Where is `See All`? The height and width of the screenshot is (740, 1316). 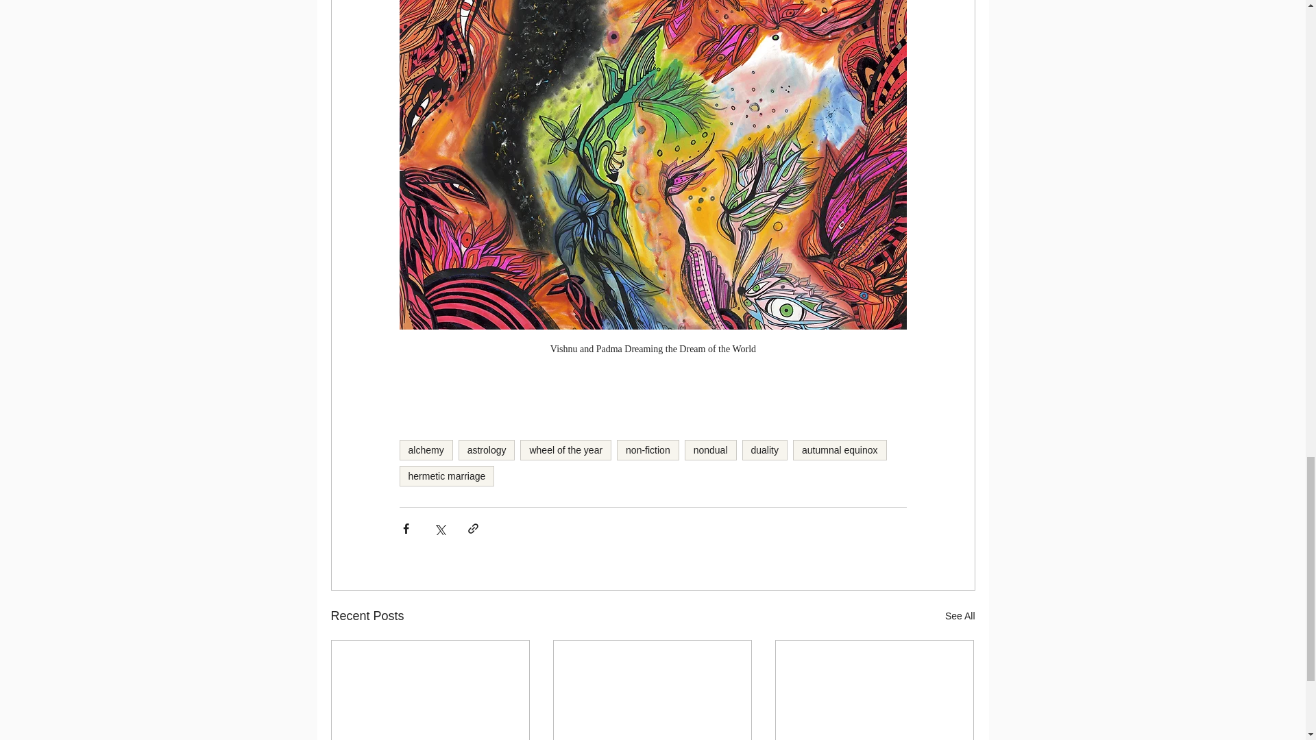 See All is located at coordinates (960, 615).